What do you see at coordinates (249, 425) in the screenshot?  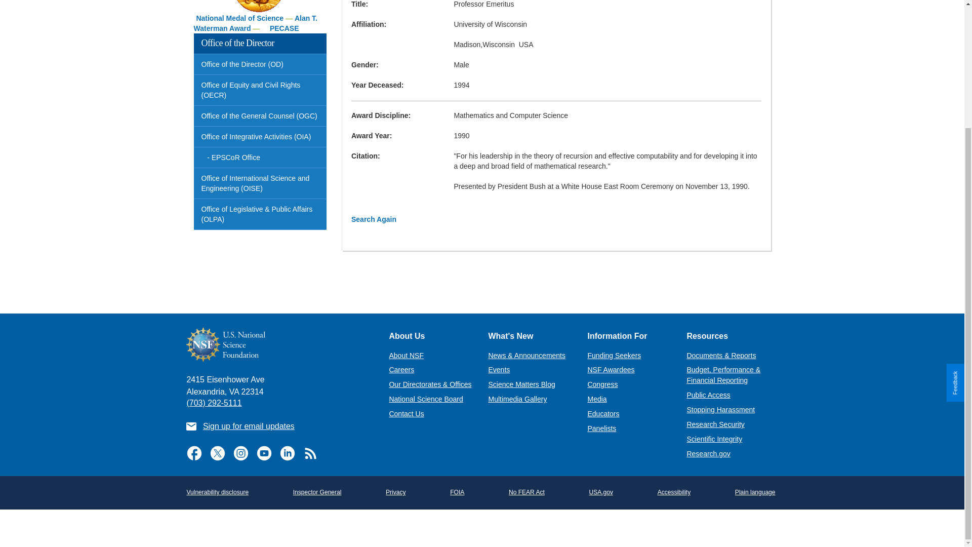 I see `Sign up for email updates` at bounding box center [249, 425].